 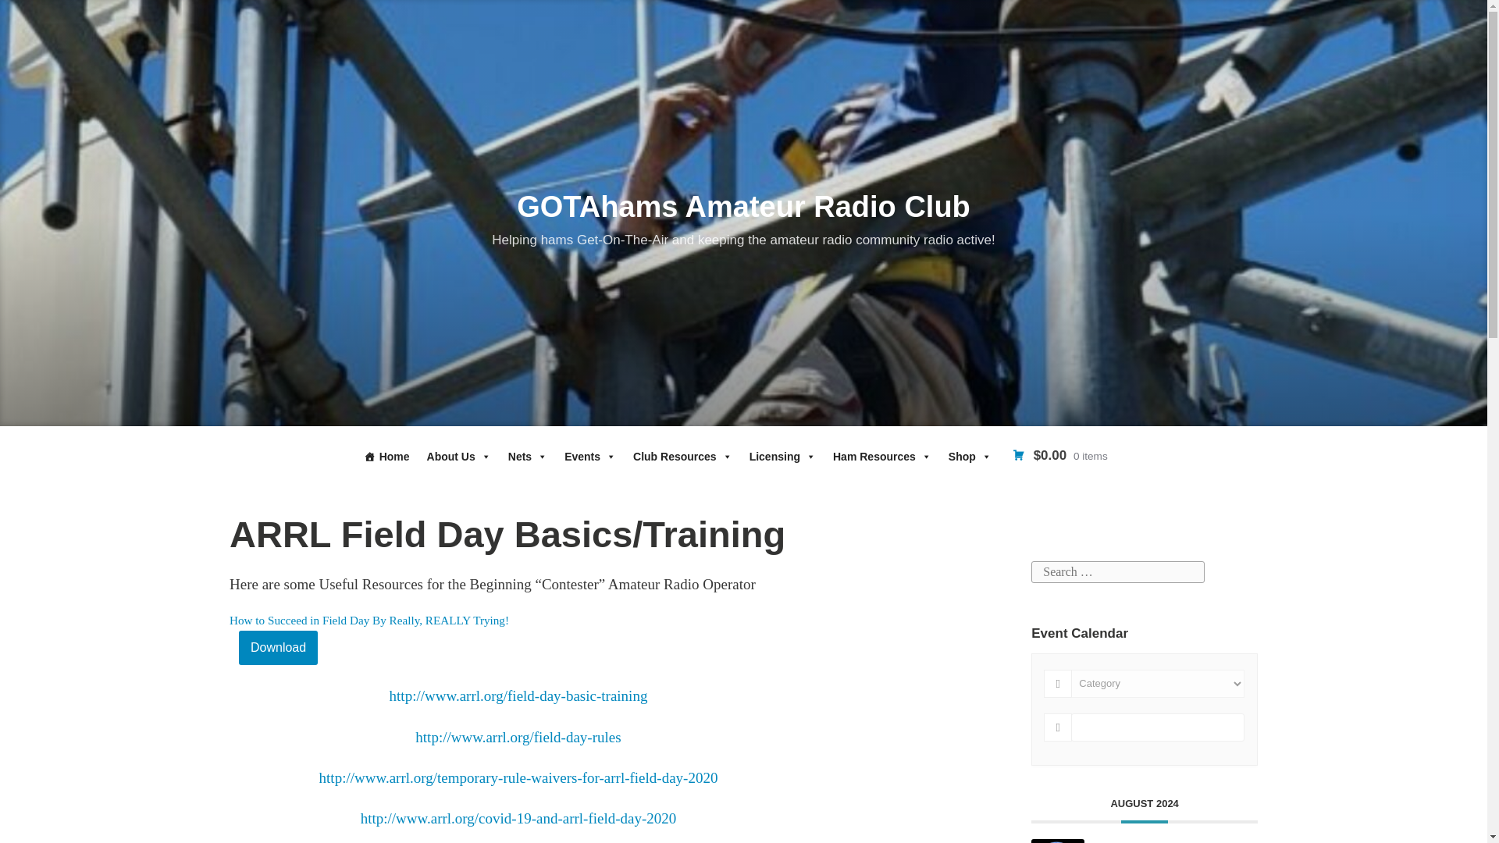 What do you see at coordinates (387, 456) in the screenshot?
I see `Home` at bounding box center [387, 456].